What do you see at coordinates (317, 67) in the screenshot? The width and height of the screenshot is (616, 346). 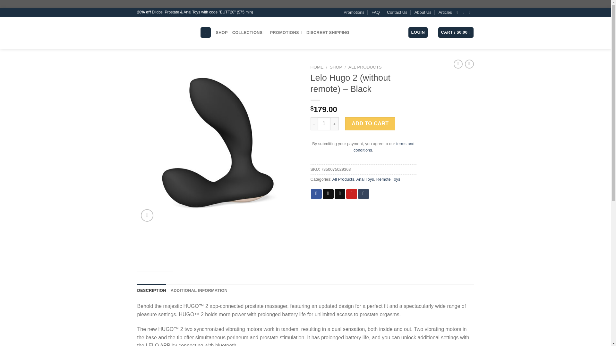 I see `HOME` at bounding box center [317, 67].